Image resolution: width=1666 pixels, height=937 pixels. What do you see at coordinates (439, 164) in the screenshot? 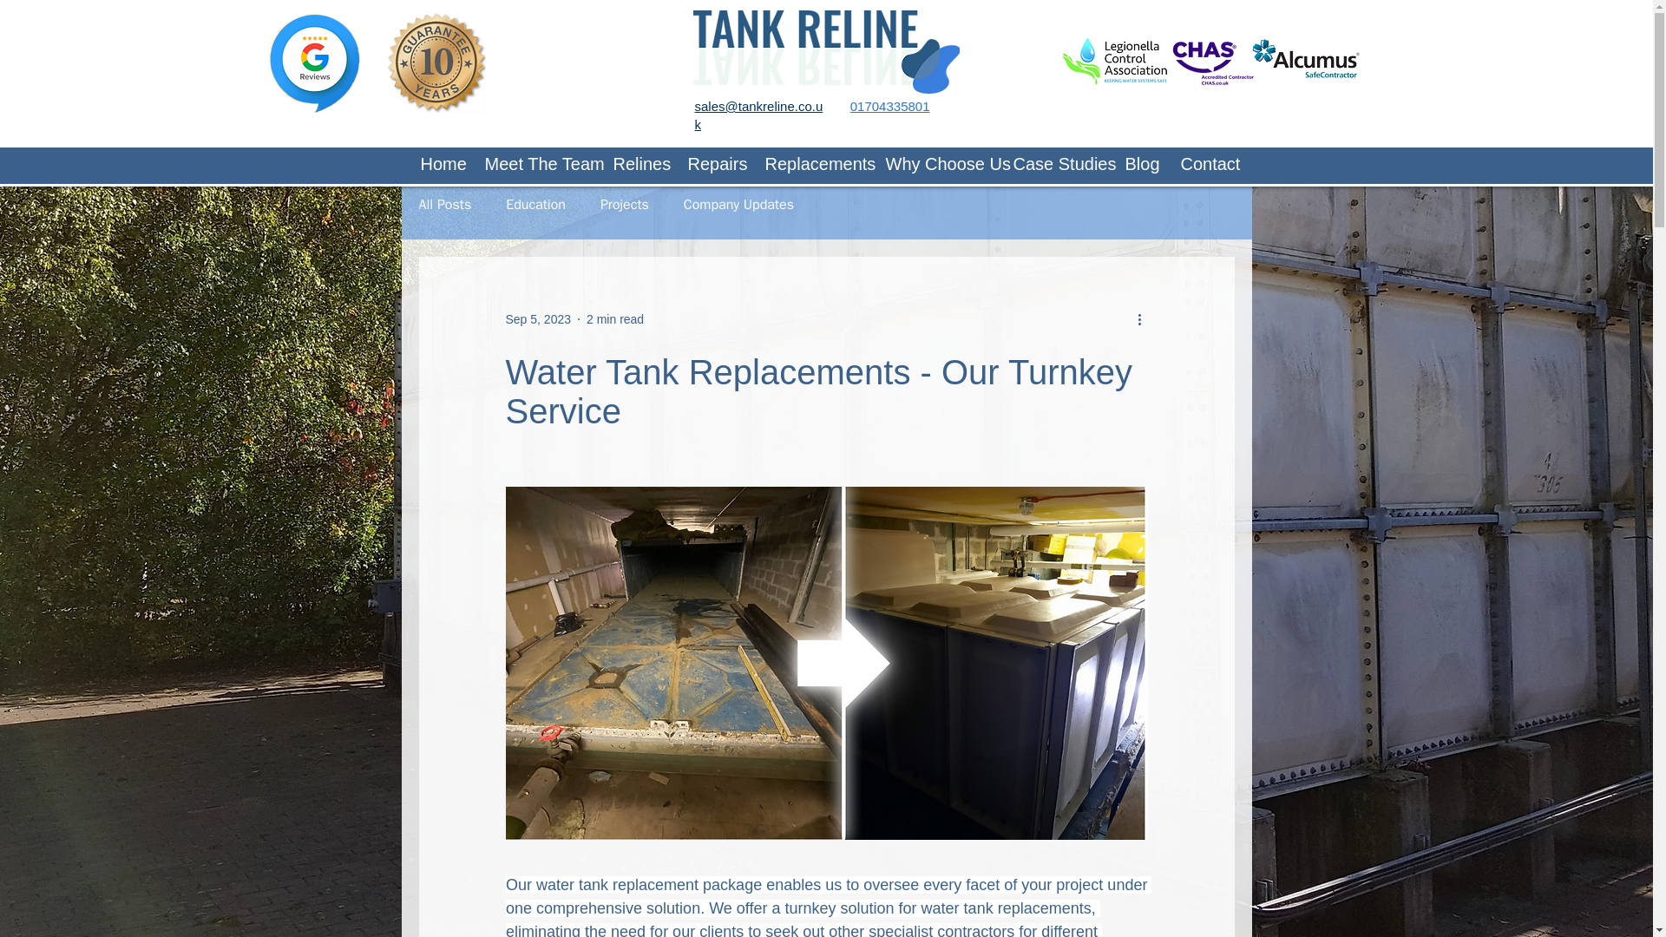
I see `Home` at bounding box center [439, 164].